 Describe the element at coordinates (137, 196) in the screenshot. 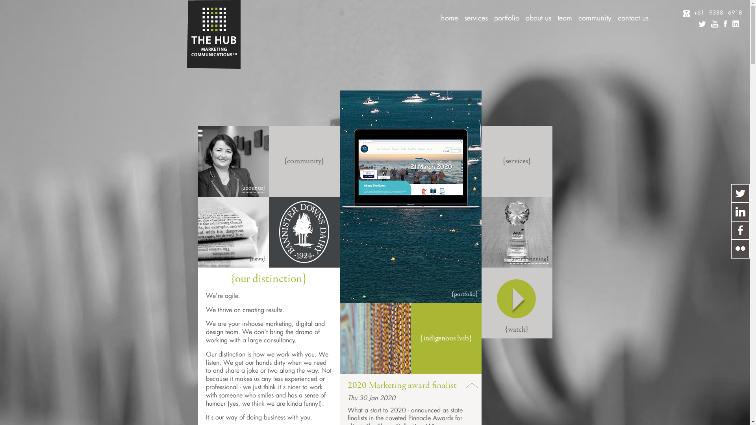

I see `portfolio` at that location.